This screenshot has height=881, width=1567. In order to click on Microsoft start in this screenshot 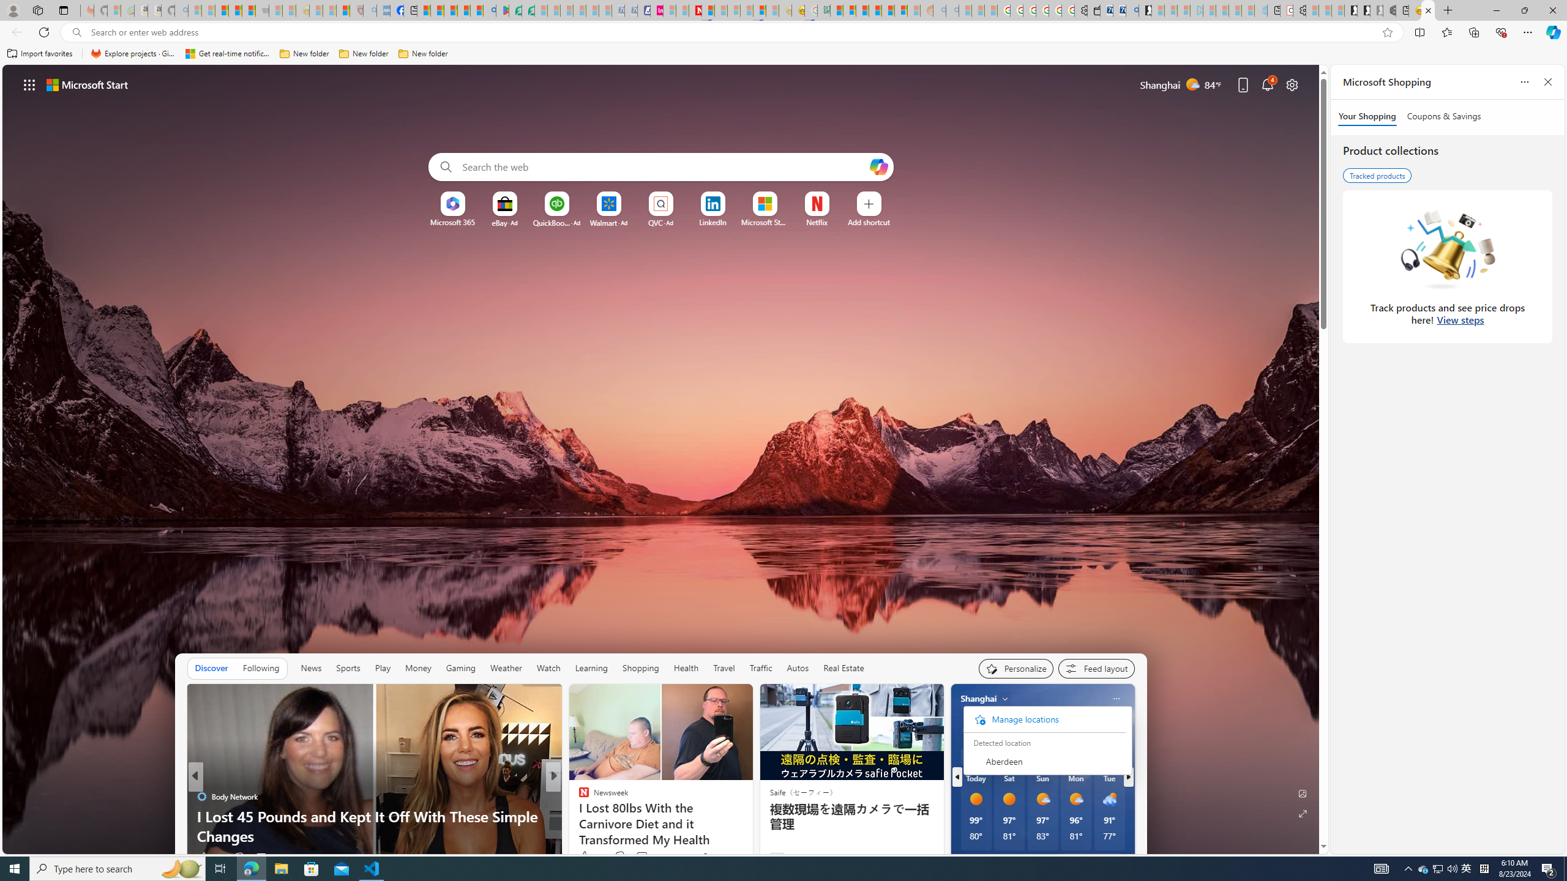, I will do `click(88, 84)`.